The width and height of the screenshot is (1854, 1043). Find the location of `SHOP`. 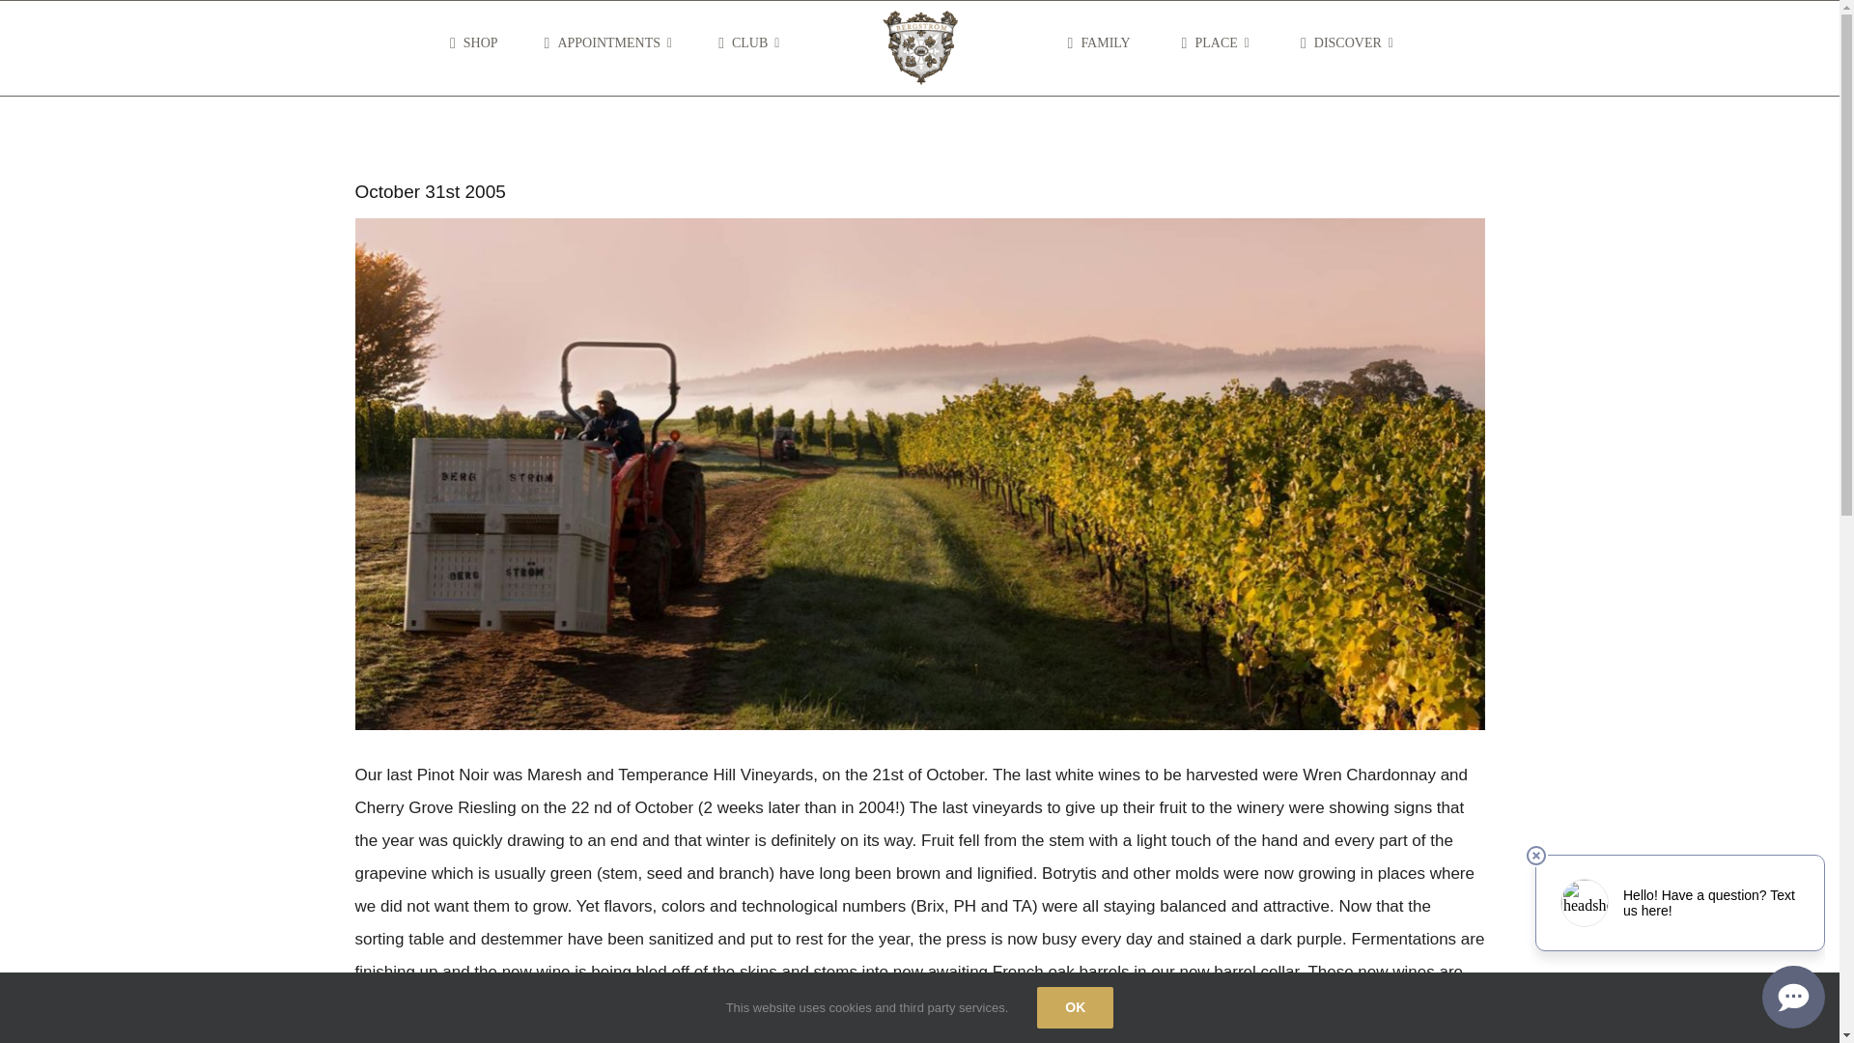

SHOP is located at coordinates (470, 43).